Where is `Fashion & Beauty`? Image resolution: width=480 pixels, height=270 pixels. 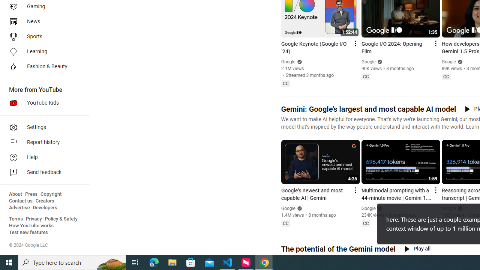 Fashion & Beauty is located at coordinates (43, 67).